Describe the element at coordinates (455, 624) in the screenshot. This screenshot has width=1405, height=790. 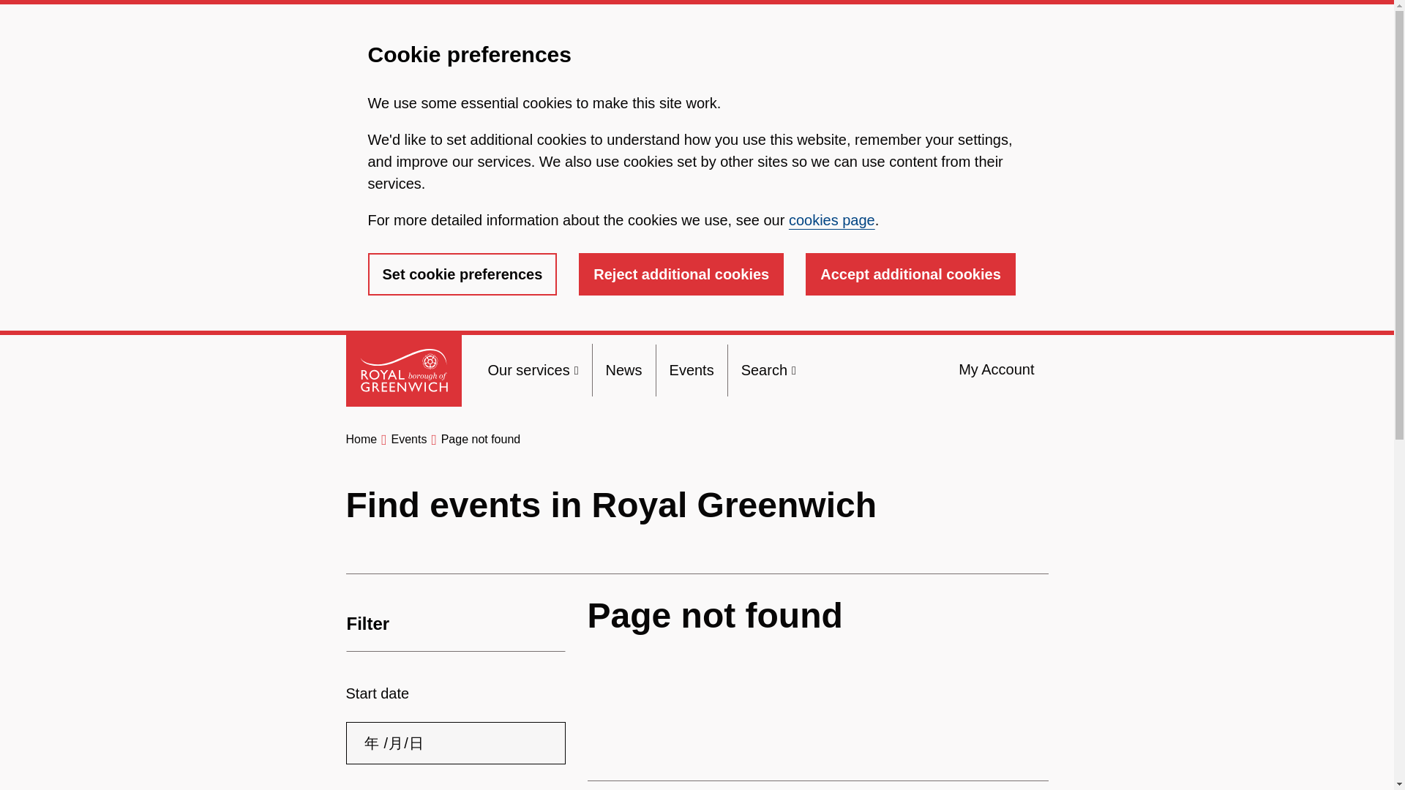
I see `Filter` at that location.